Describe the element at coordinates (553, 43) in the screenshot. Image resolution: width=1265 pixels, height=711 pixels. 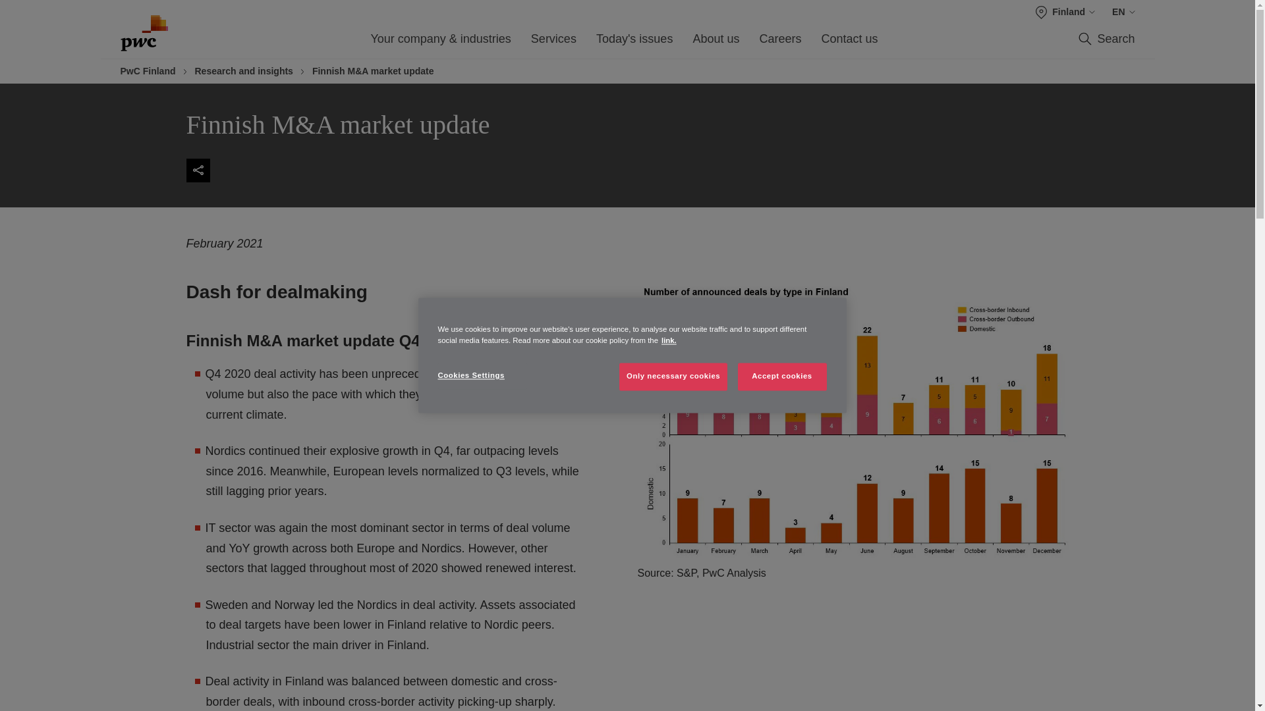
I see `Services` at that location.